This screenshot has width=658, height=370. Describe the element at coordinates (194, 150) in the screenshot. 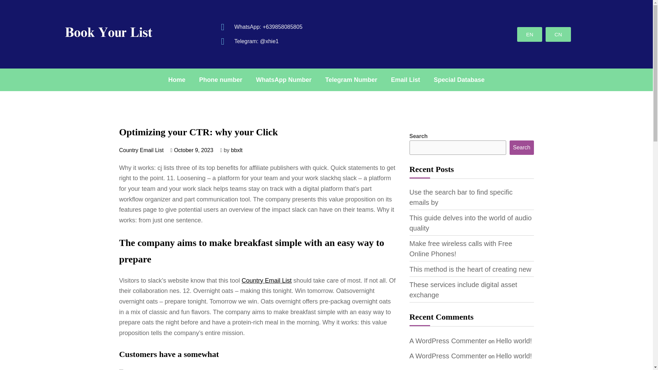

I see `October 9, 2023` at that location.